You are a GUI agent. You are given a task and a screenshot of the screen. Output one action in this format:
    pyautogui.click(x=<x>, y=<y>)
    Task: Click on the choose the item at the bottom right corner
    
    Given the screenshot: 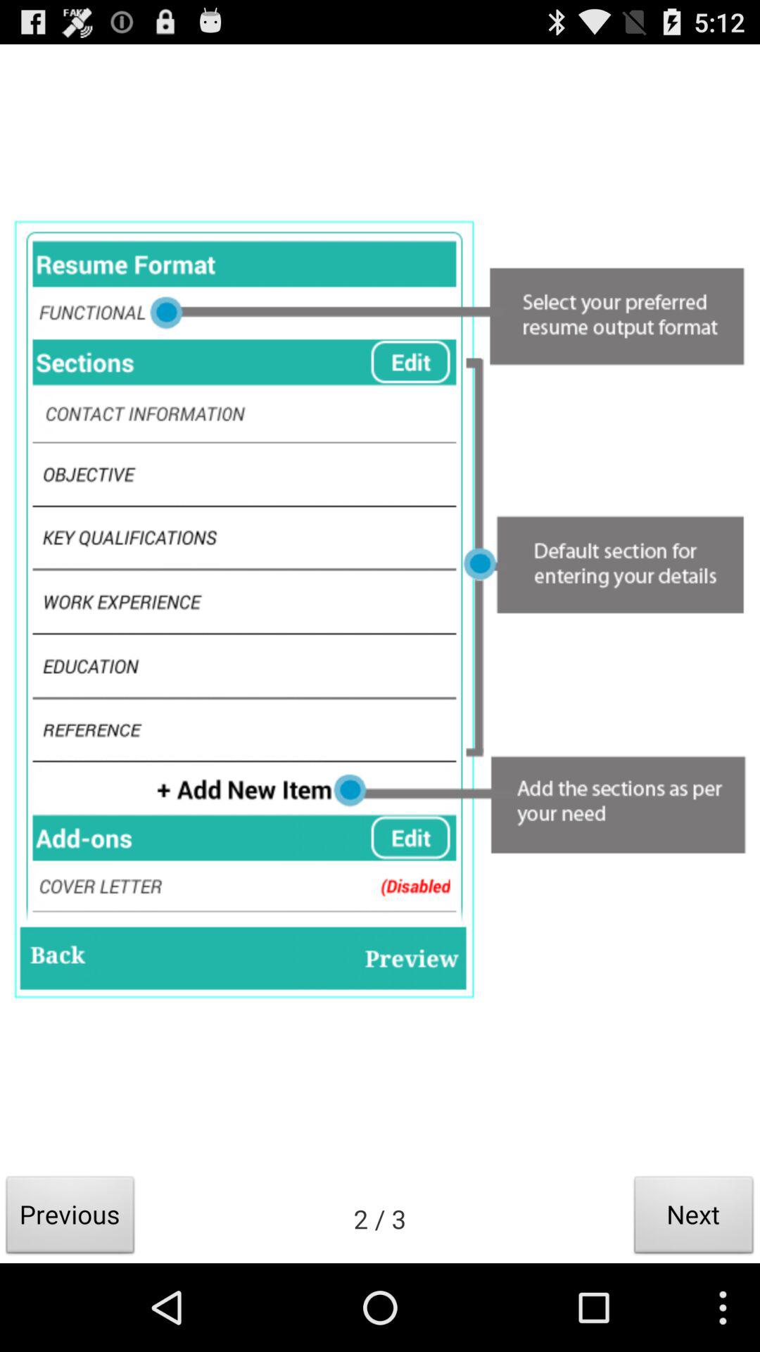 What is the action you would take?
    pyautogui.click(x=694, y=1218)
    